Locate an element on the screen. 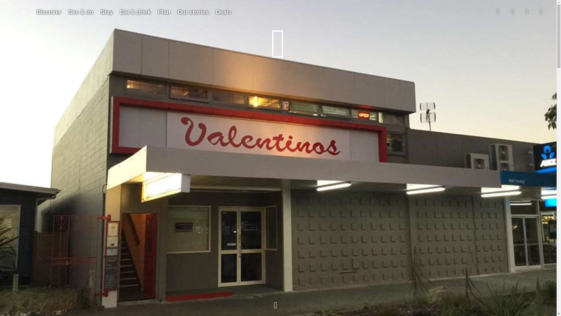 Image resolution: width=561 pixels, height=316 pixels. Deals is located at coordinates (224, 12).